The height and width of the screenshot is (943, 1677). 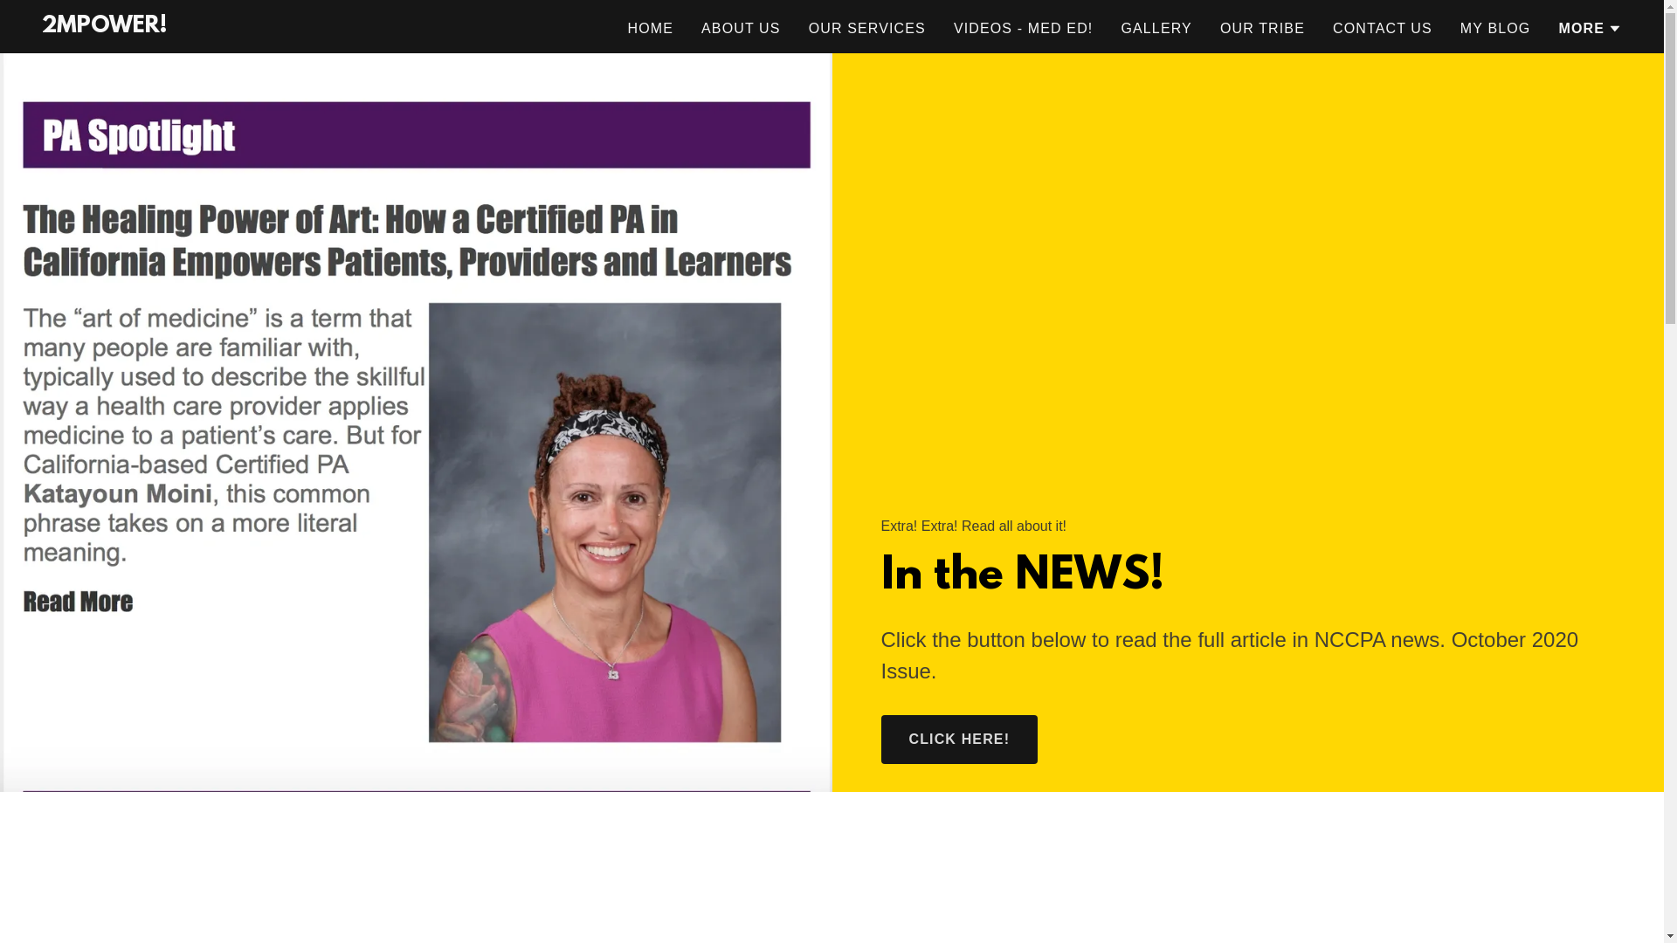 What do you see at coordinates (1495, 29) in the screenshot?
I see `MY BLOG` at bounding box center [1495, 29].